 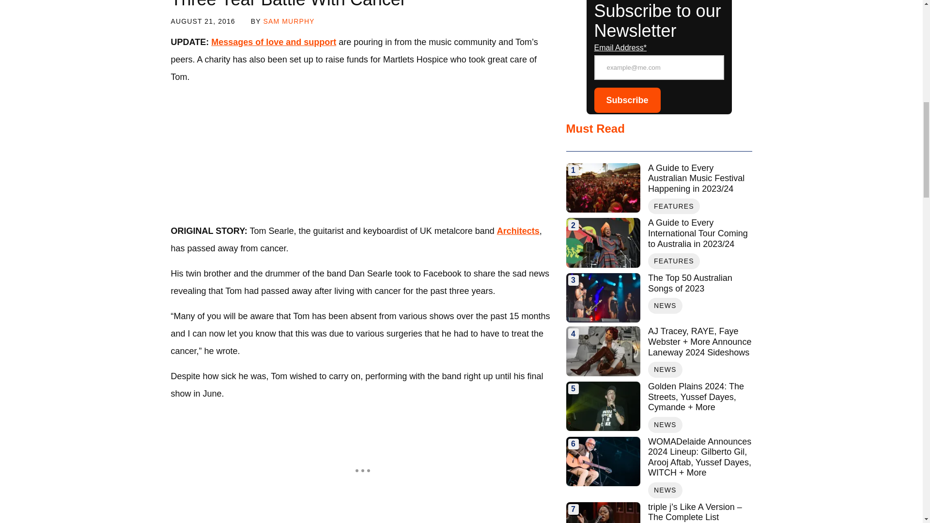 What do you see at coordinates (362, 154) in the screenshot?
I see `3rd party ad content` at bounding box center [362, 154].